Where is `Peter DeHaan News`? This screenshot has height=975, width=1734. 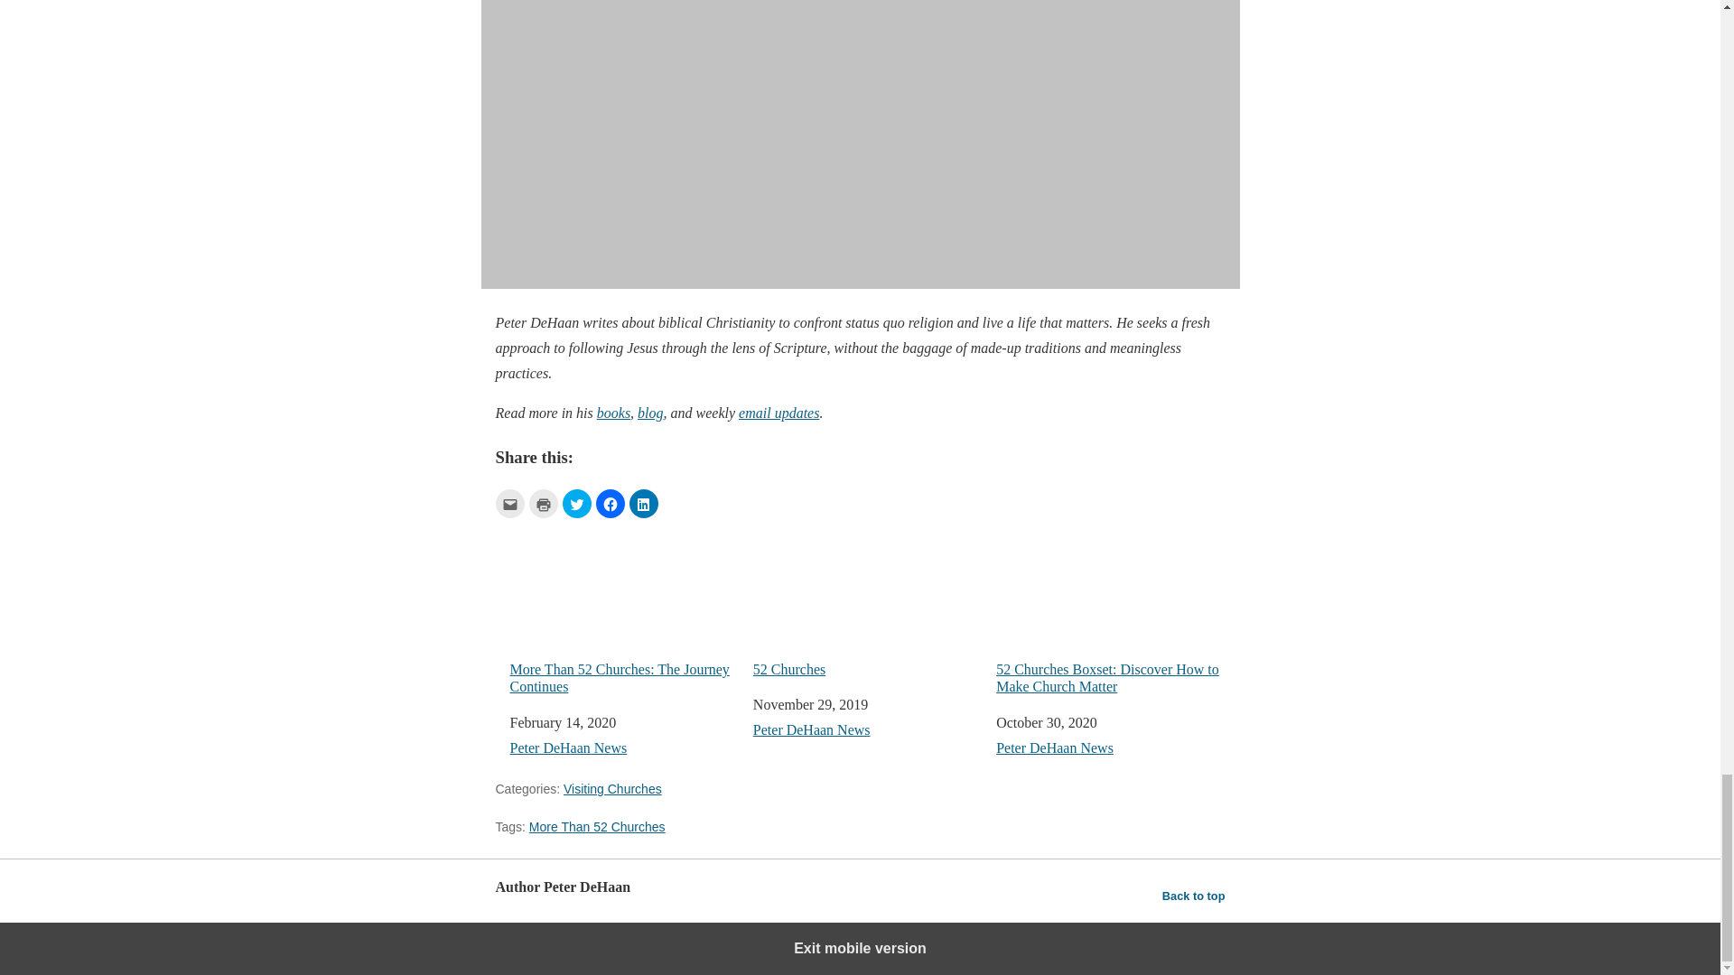
Peter DeHaan News is located at coordinates (811, 729).